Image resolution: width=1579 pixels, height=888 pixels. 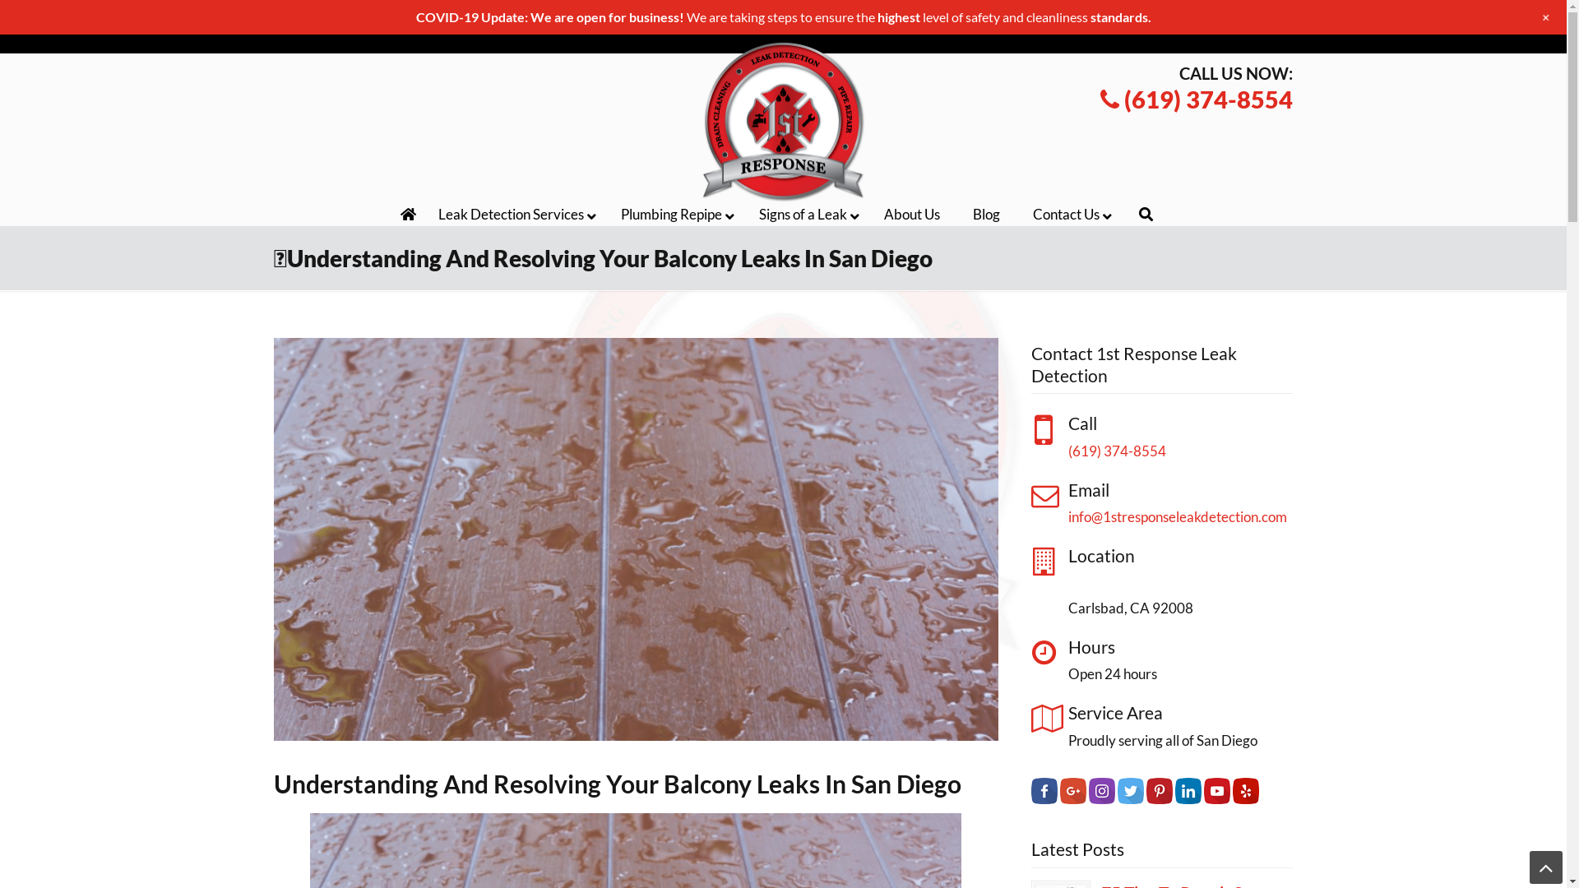 I want to click on About Us, so click(x=912, y=215).